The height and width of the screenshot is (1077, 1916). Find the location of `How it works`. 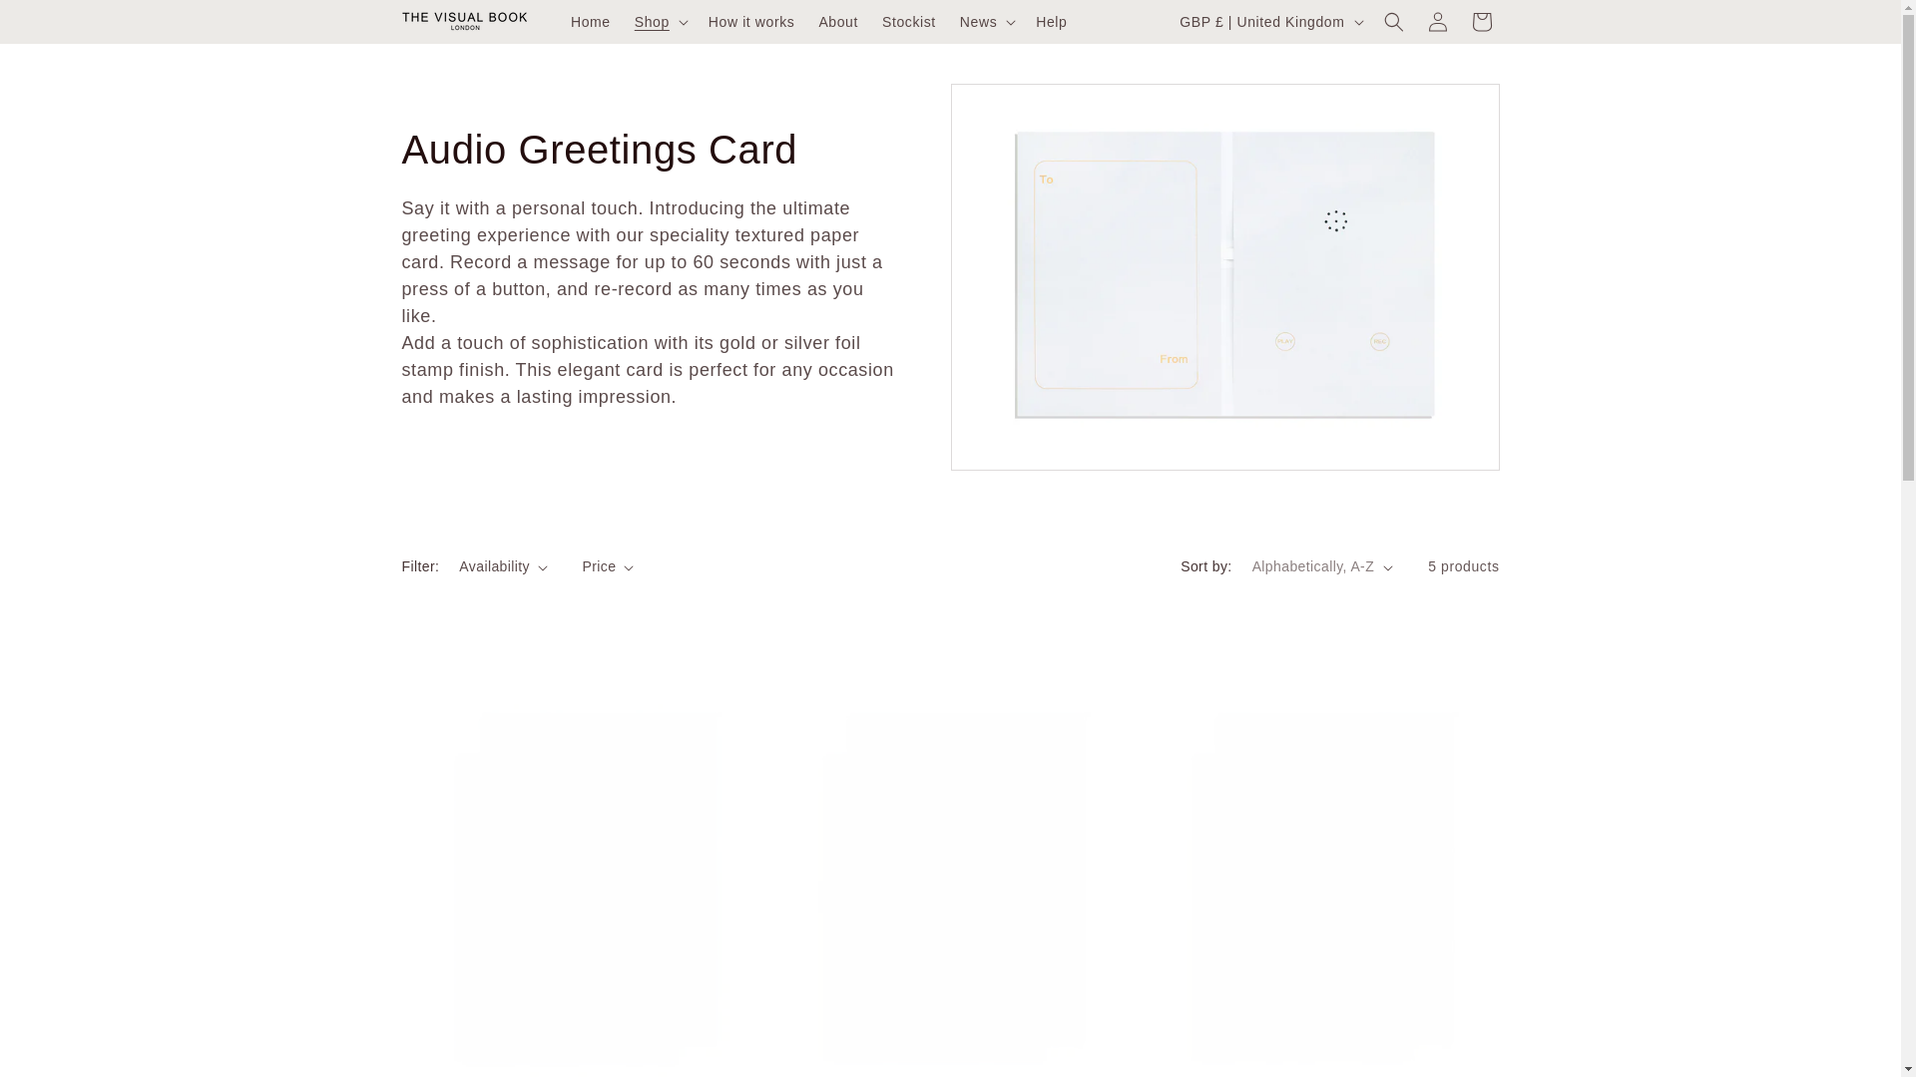

How it works is located at coordinates (751, 22).